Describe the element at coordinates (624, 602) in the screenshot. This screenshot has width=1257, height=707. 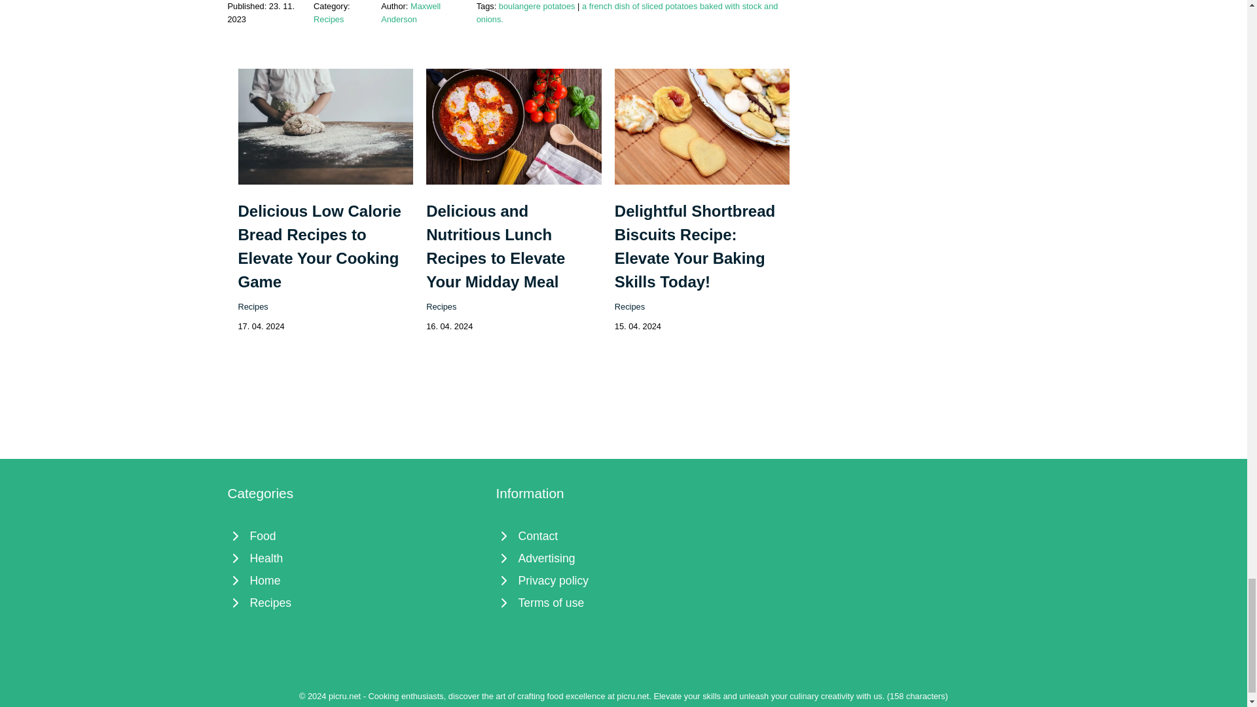
I see `Terms of use` at that location.